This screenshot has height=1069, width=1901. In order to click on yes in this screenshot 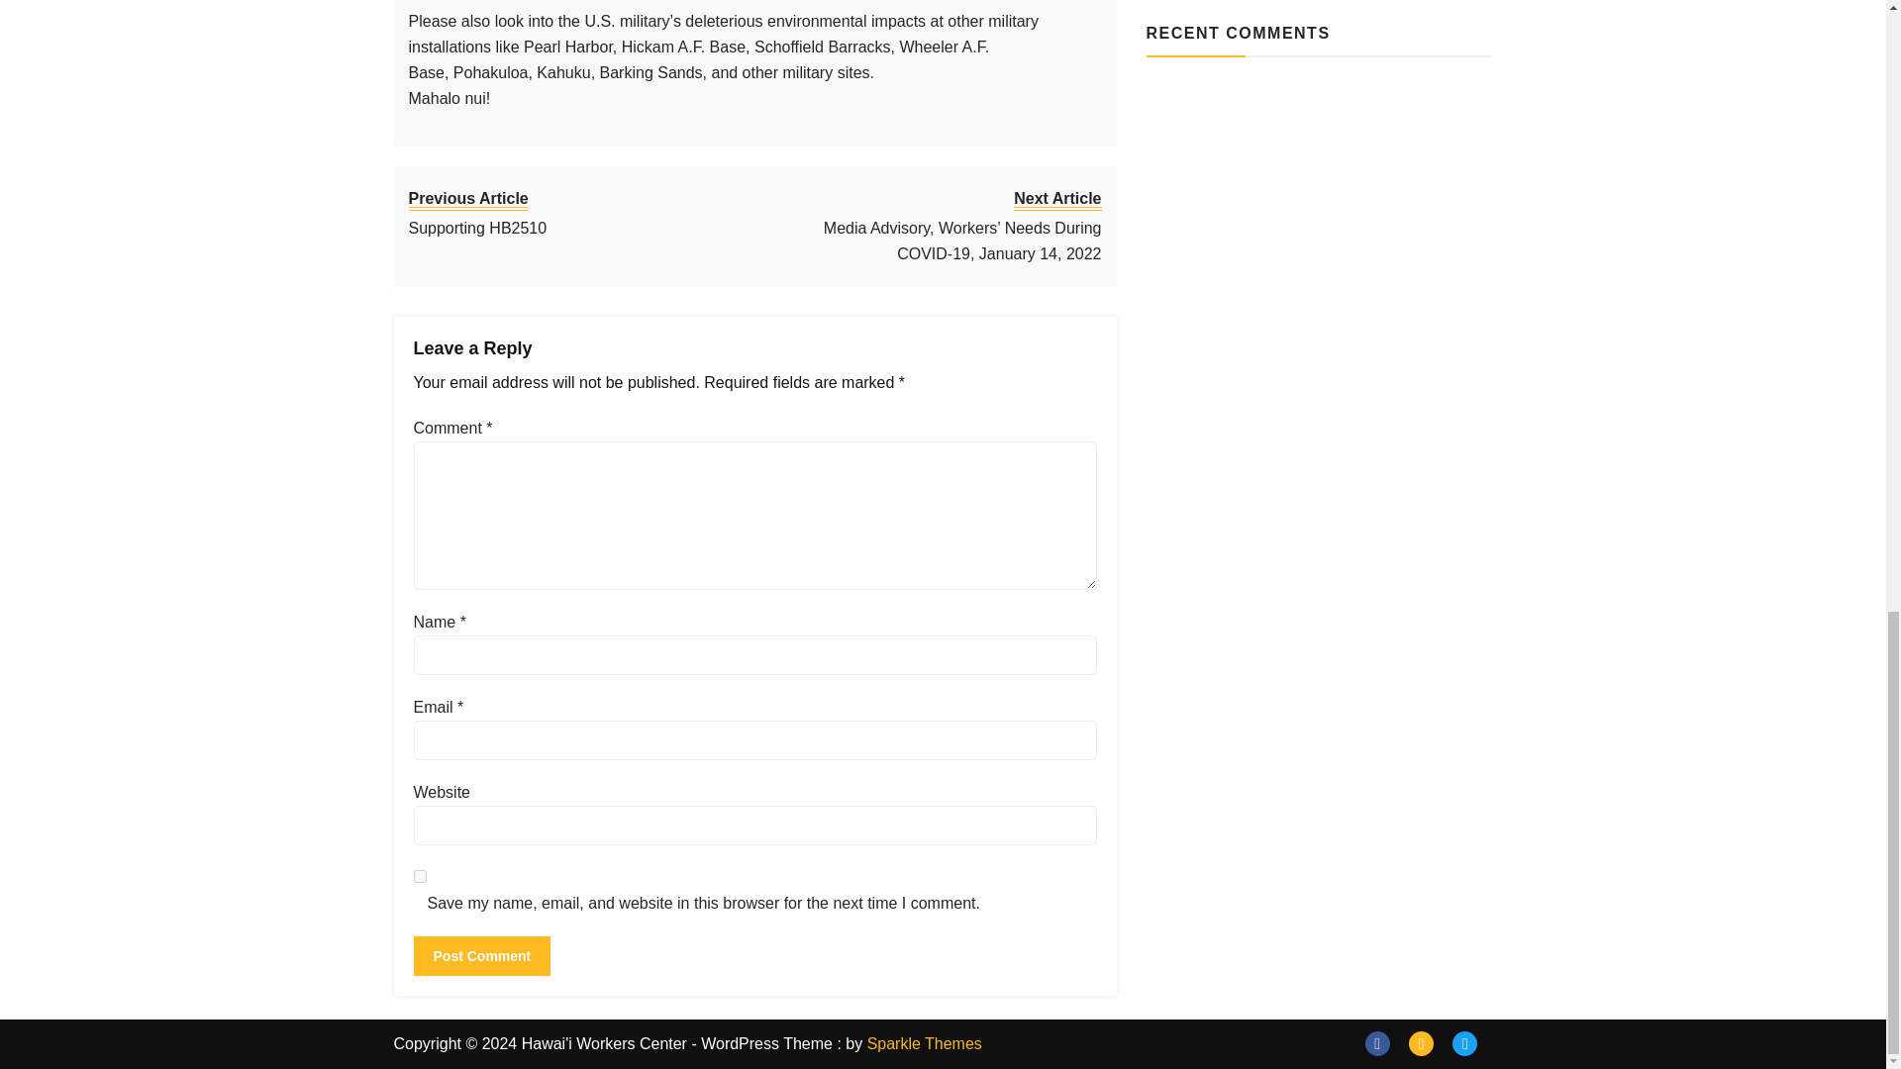, I will do `click(420, 877)`.